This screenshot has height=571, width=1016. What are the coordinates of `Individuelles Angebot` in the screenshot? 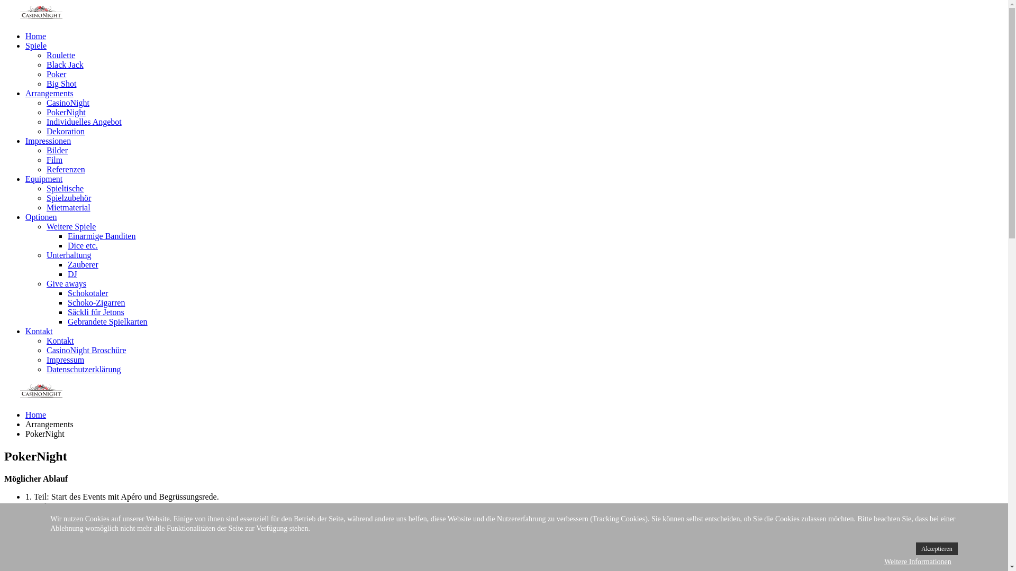 It's located at (84, 122).